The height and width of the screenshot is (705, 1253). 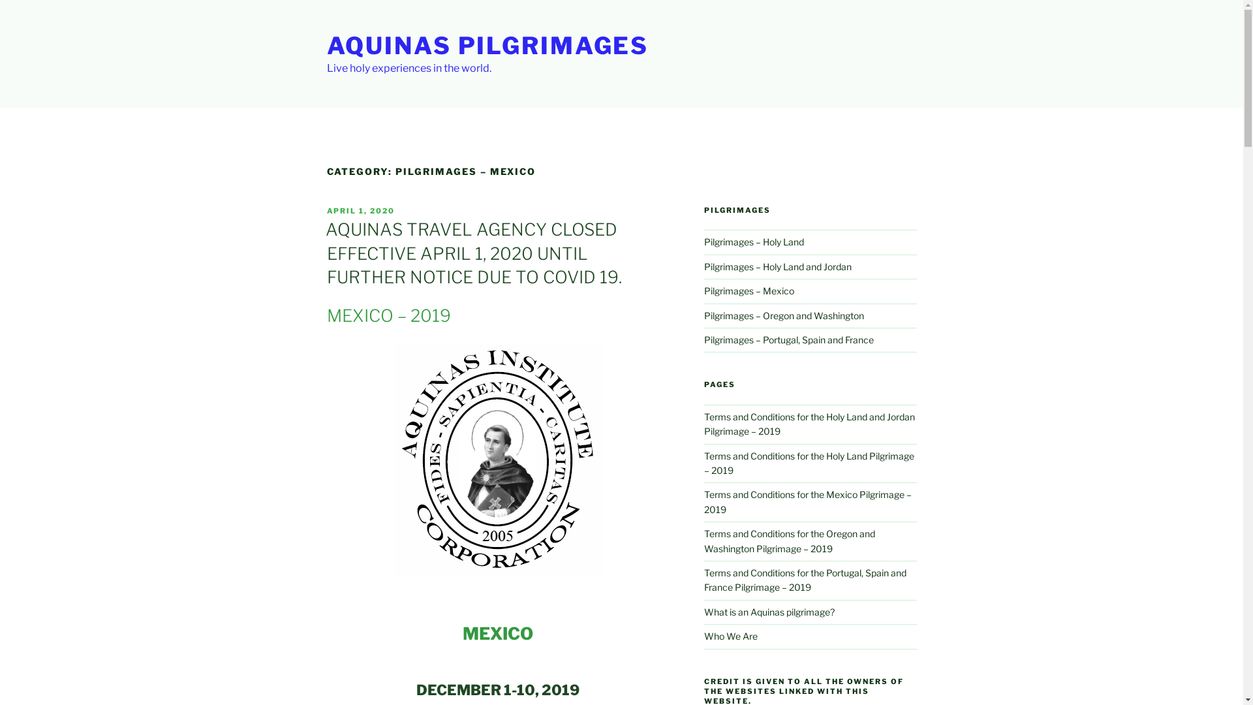 I want to click on What is an Aquinas pilgrimage?, so click(x=769, y=612).